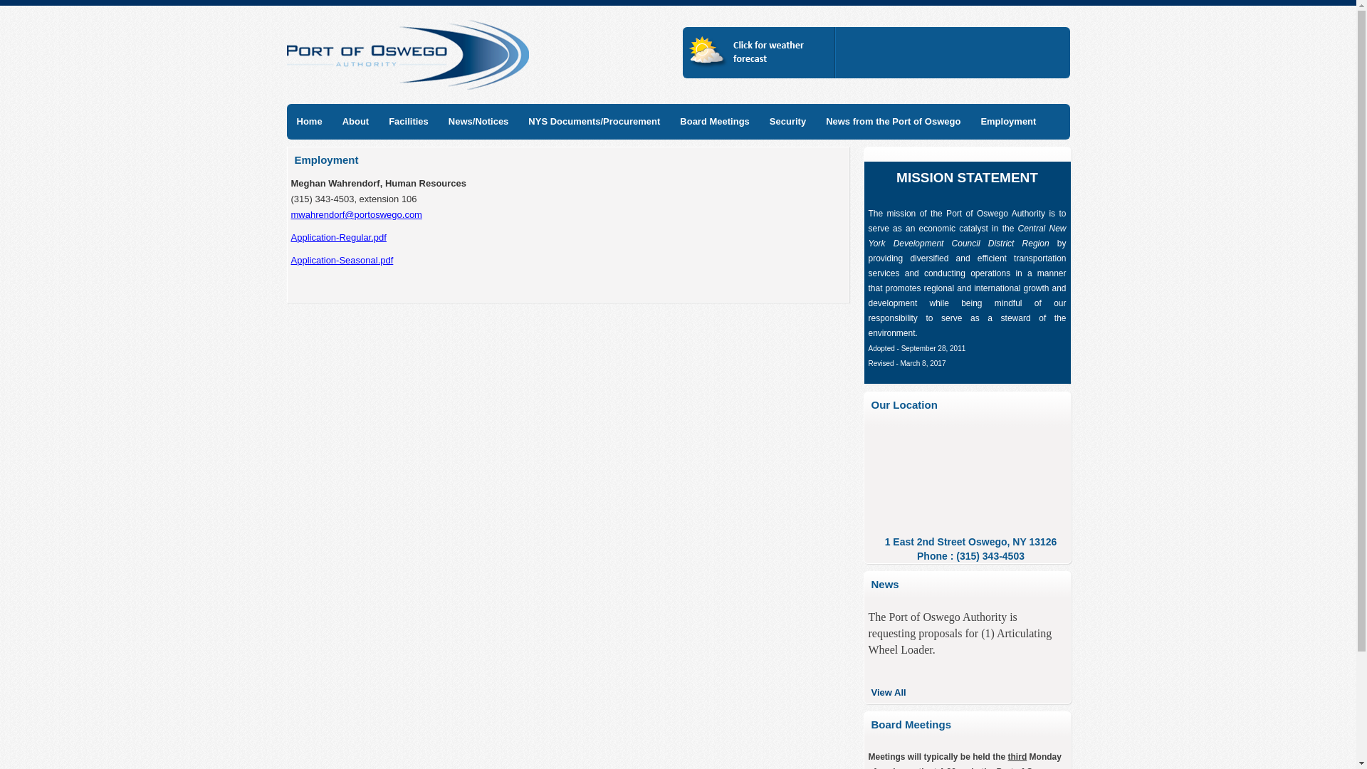 The width and height of the screenshot is (1367, 769). What do you see at coordinates (743, 69) in the screenshot?
I see `San Francisco, California Weather Forecast` at bounding box center [743, 69].